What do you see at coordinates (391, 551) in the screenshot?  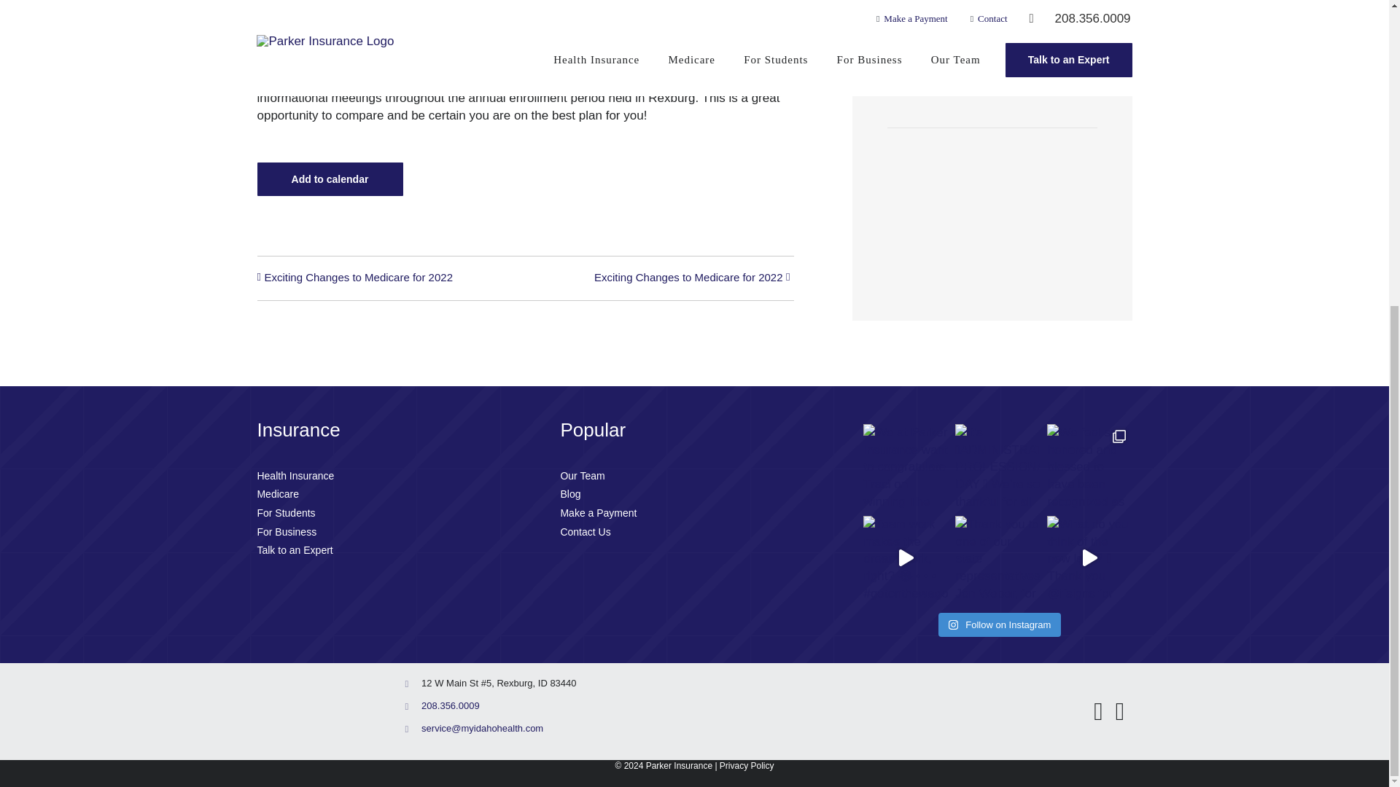 I see `Talk to an Expert` at bounding box center [391, 551].